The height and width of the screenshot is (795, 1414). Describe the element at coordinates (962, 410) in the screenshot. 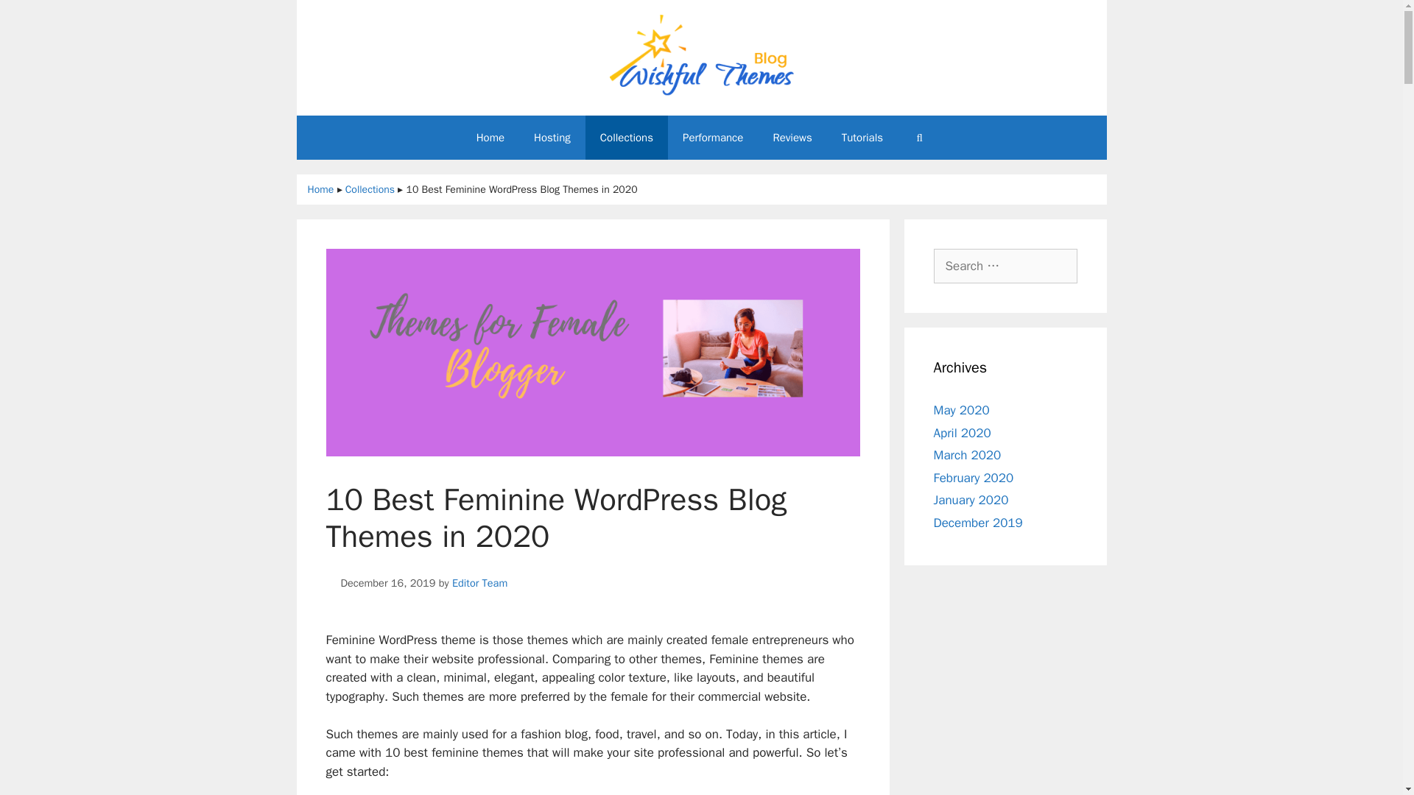

I see `May 2020` at that location.